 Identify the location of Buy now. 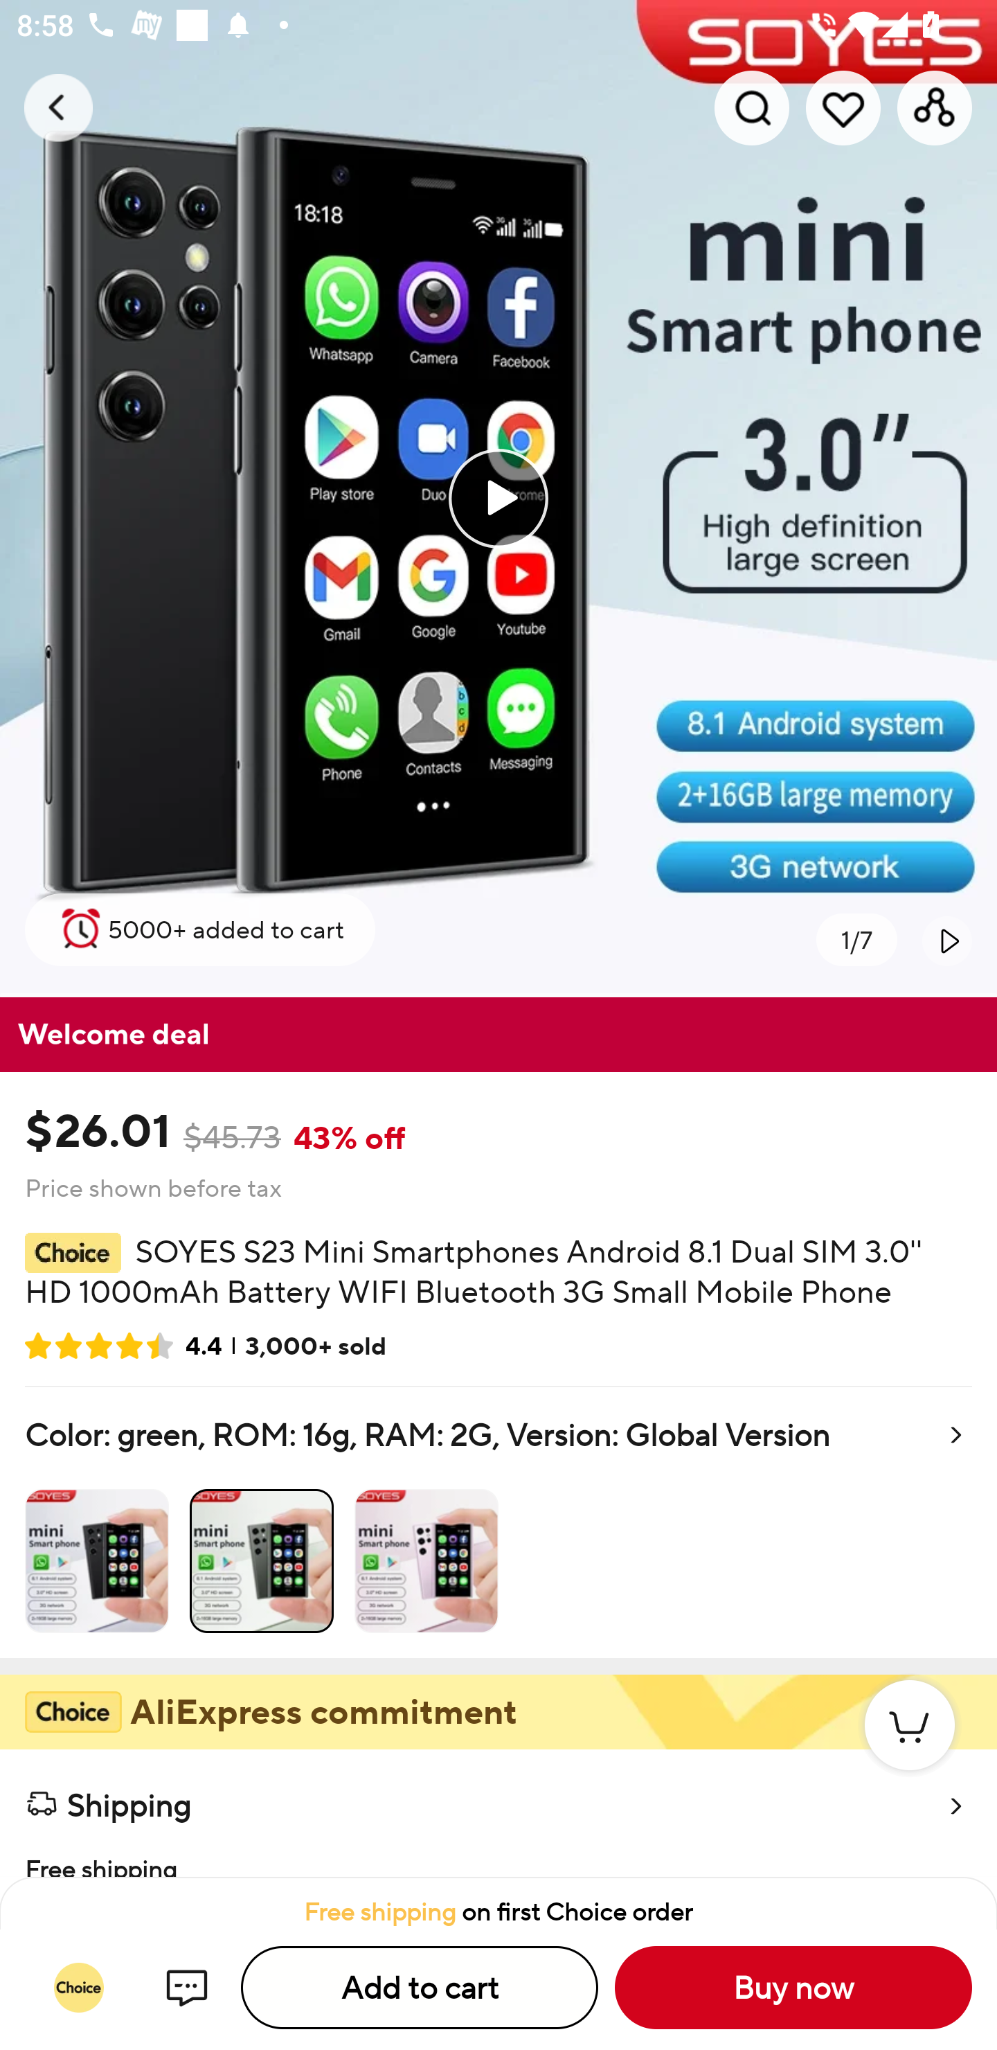
(793, 1988).